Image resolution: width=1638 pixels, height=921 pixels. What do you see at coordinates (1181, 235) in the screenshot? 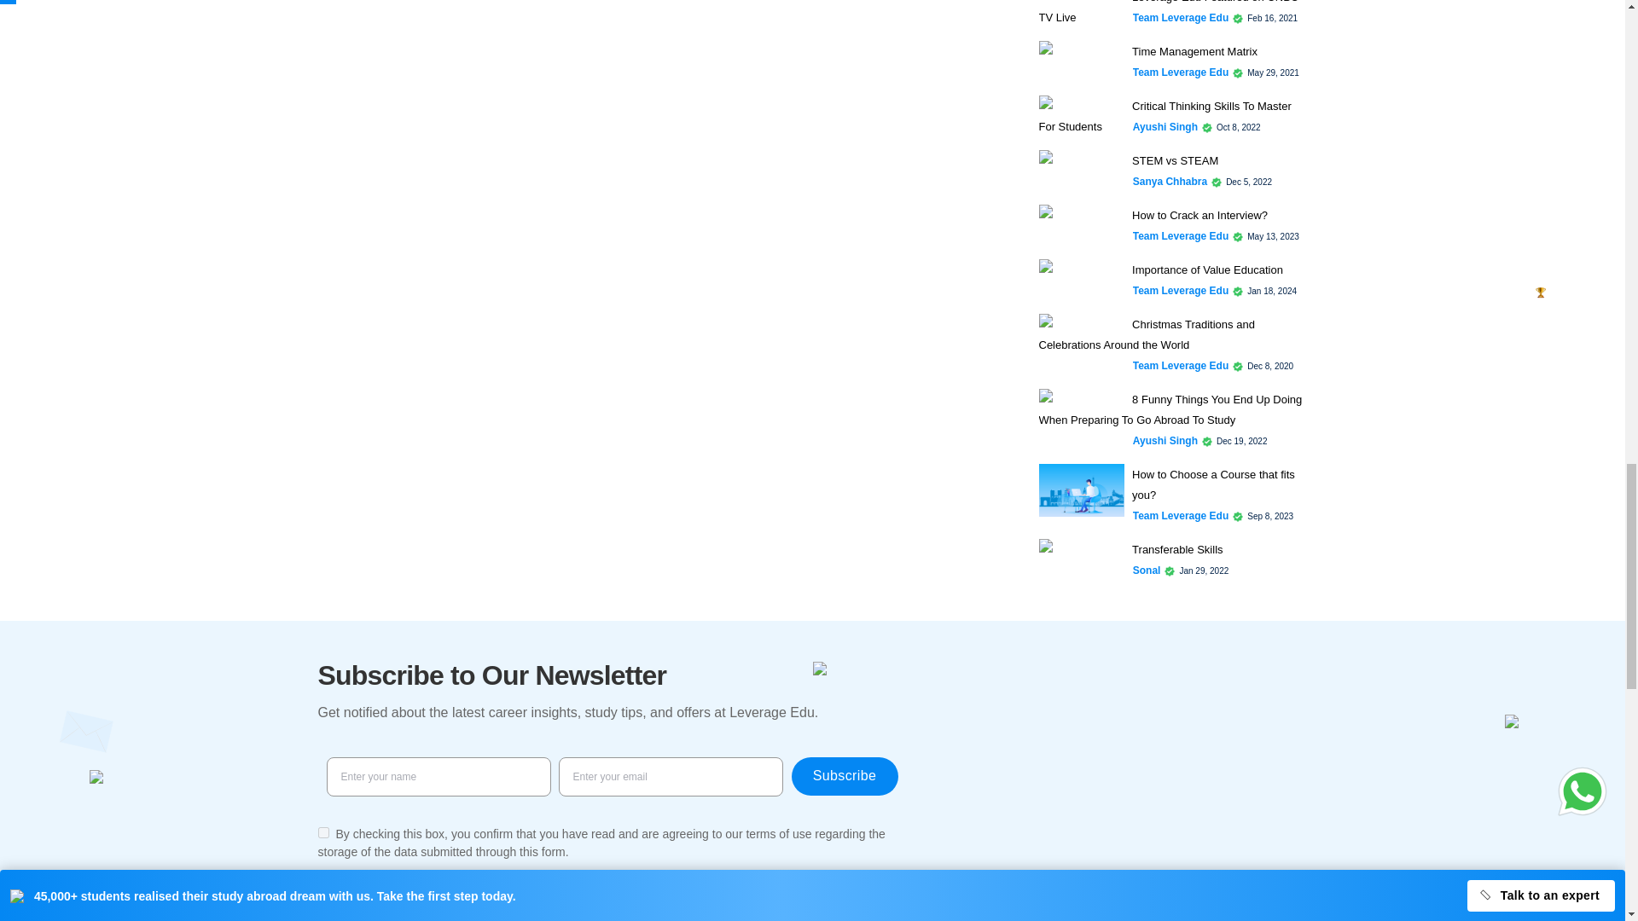
I see `View all posts by Team Leverage Edu` at bounding box center [1181, 235].